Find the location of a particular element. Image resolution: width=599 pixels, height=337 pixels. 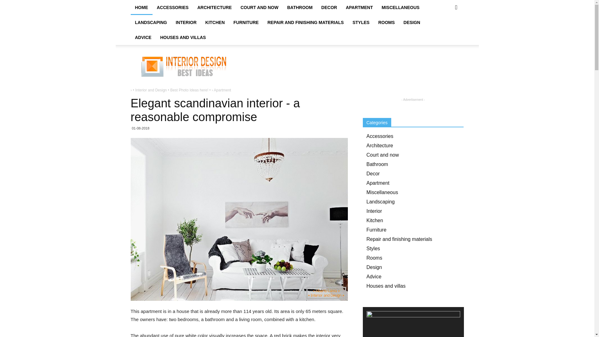

REPAIR AND FINISHING MATERIALS is located at coordinates (305, 22).